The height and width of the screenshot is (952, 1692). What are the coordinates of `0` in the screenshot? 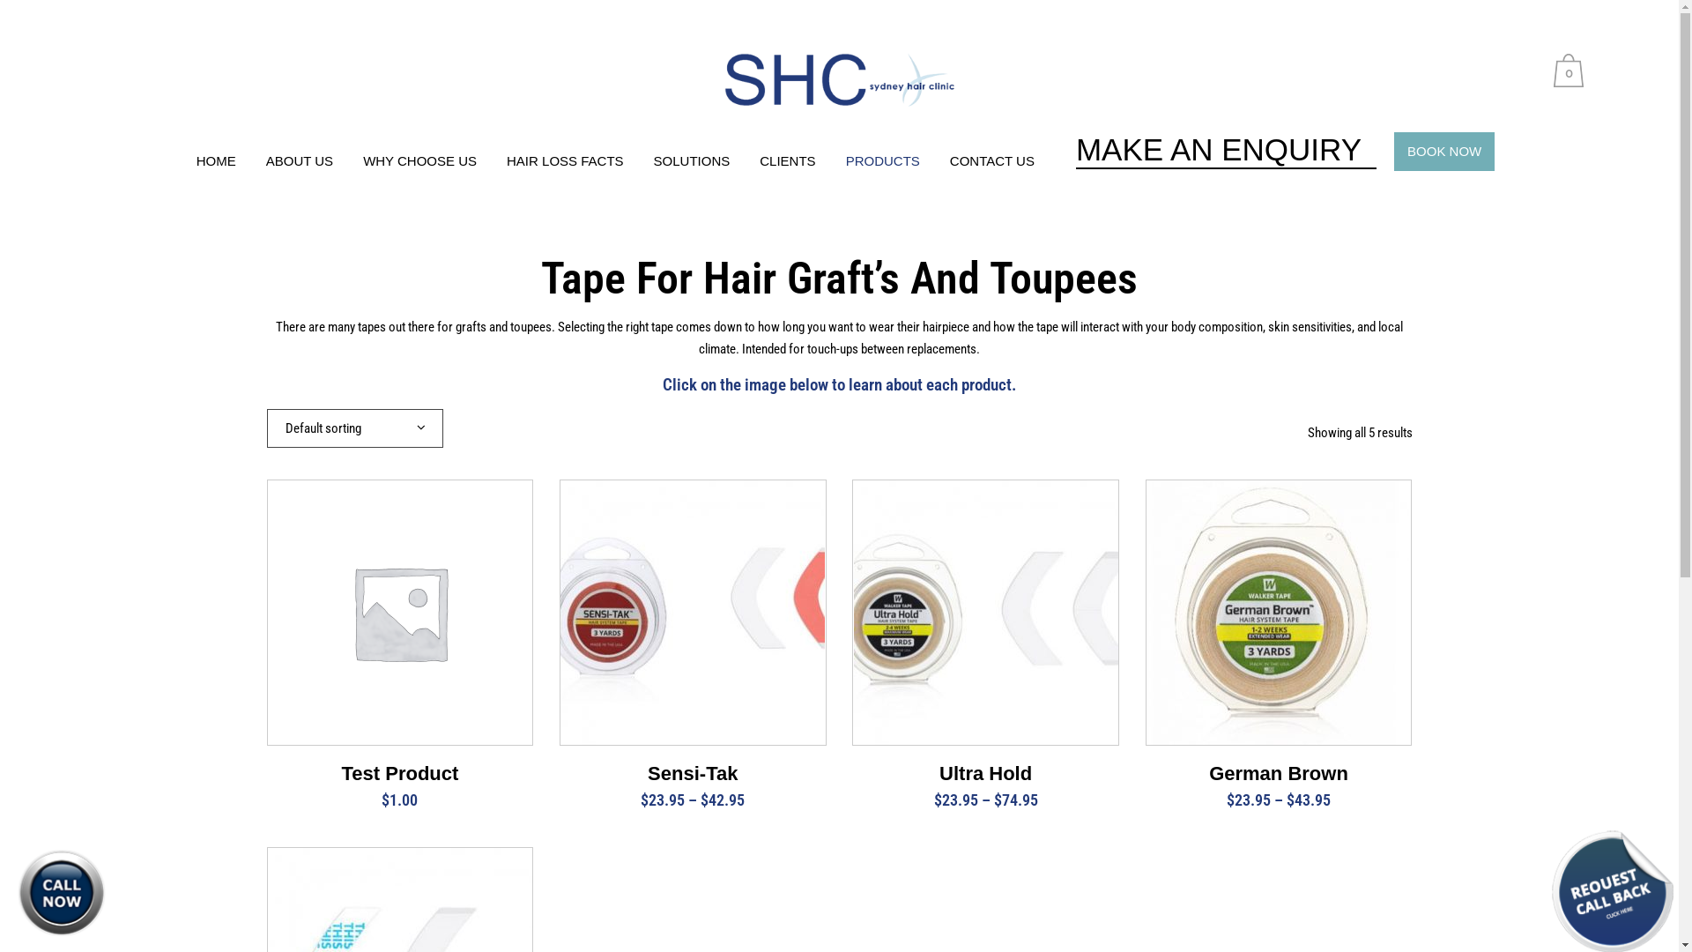 It's located at (1572, 71).